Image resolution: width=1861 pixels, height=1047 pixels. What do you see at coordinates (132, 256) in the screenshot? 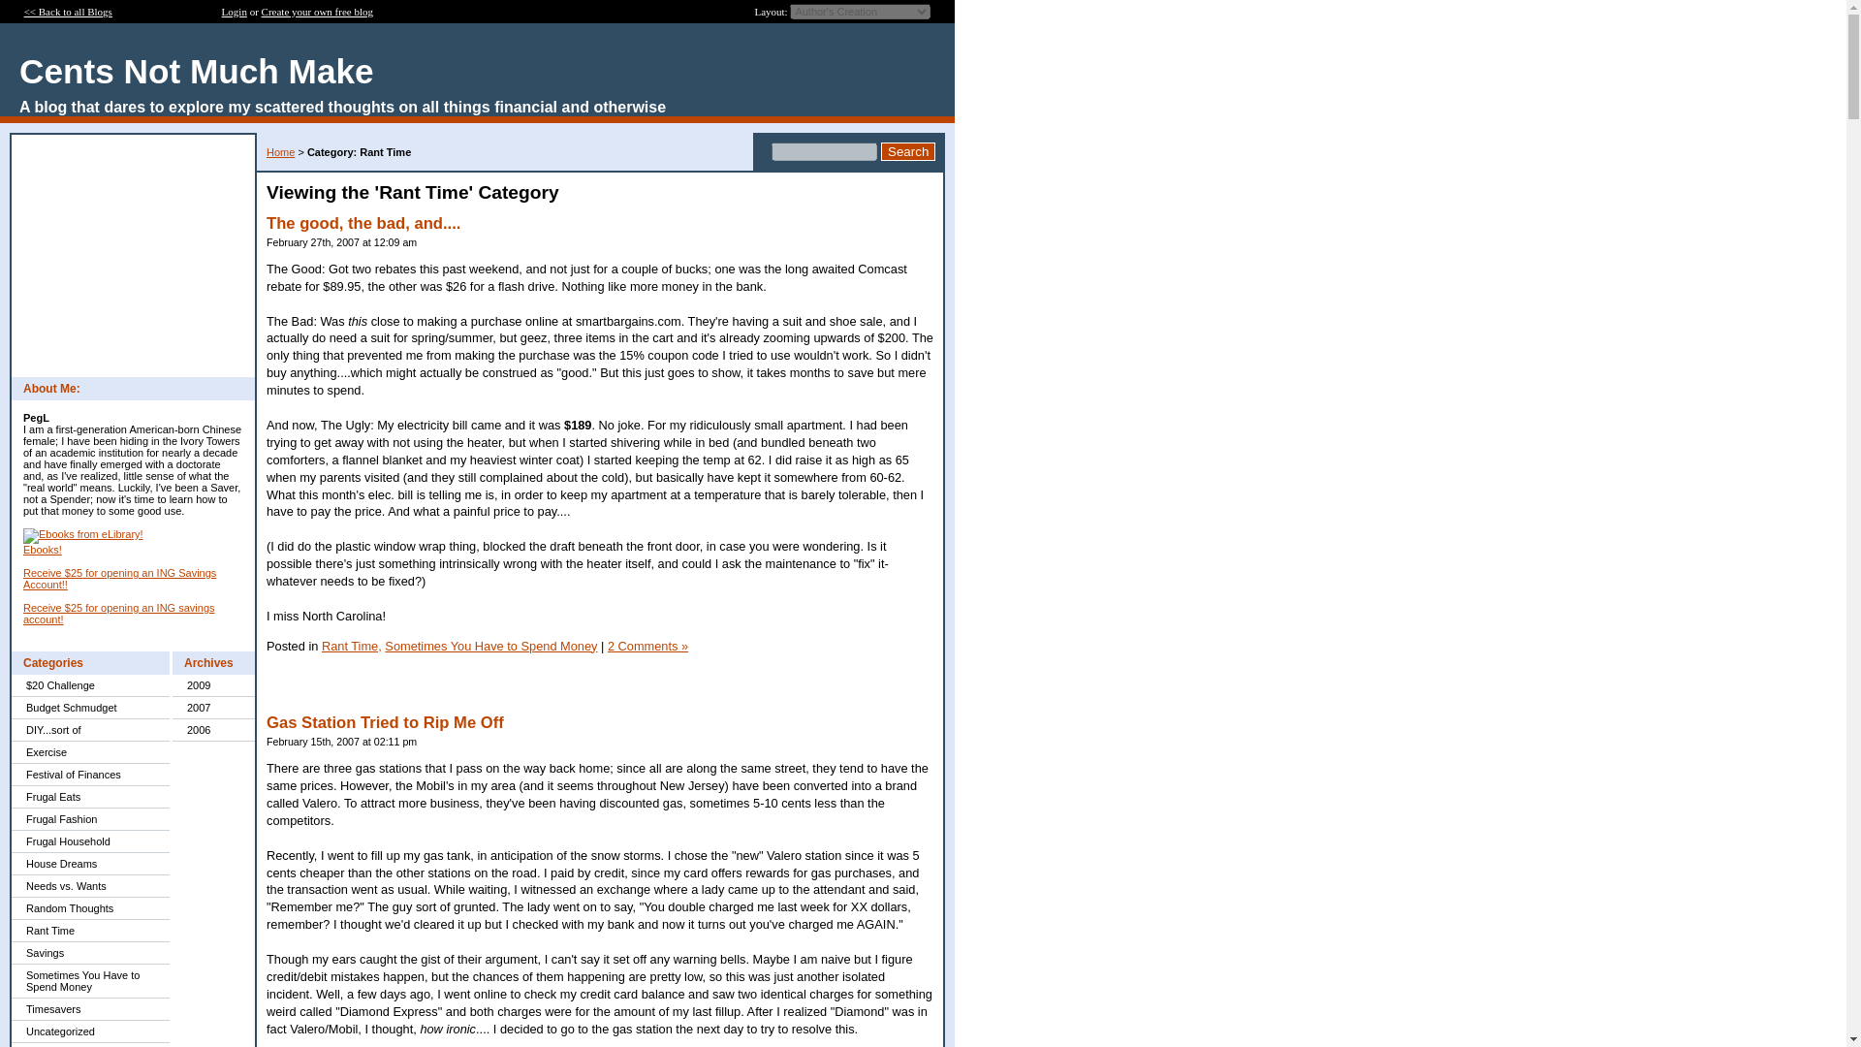
I see `Advertisement` at bounding box center [132, 256].